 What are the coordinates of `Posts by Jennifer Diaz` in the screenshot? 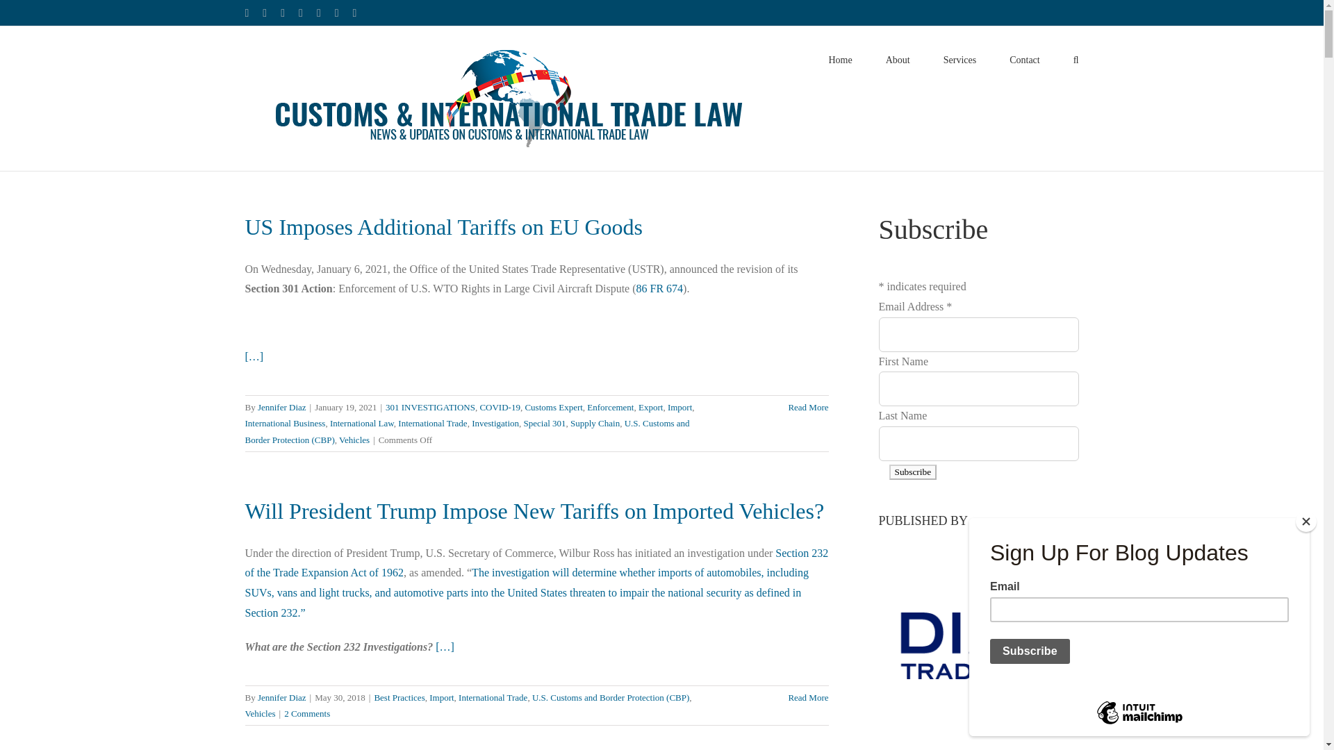 It's located at (282, 407).